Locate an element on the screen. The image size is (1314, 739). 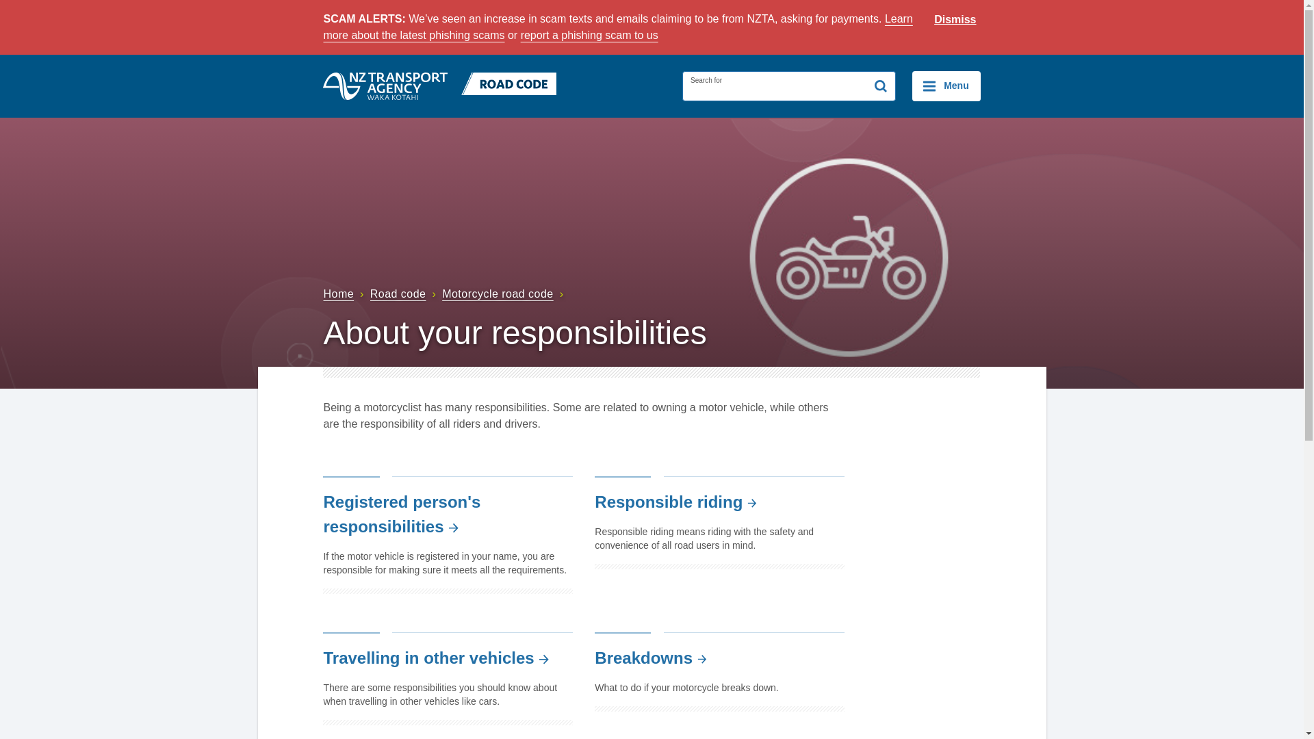
Home is located at coordinates (345, 294).